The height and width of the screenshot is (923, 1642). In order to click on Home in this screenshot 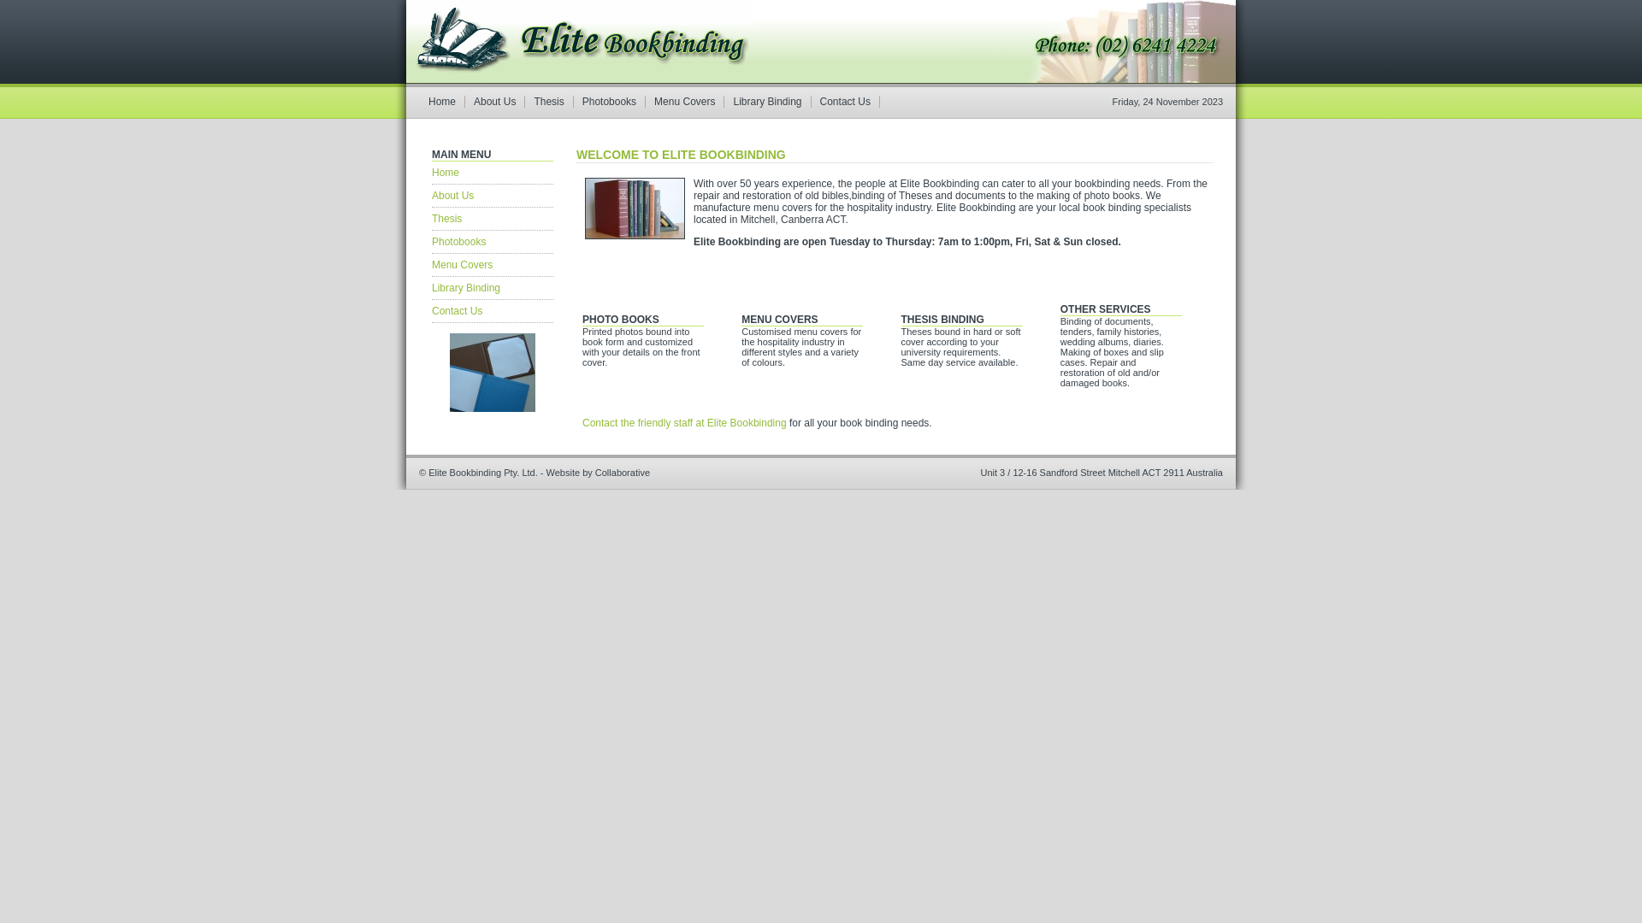, I will do `click(443, 102)`.